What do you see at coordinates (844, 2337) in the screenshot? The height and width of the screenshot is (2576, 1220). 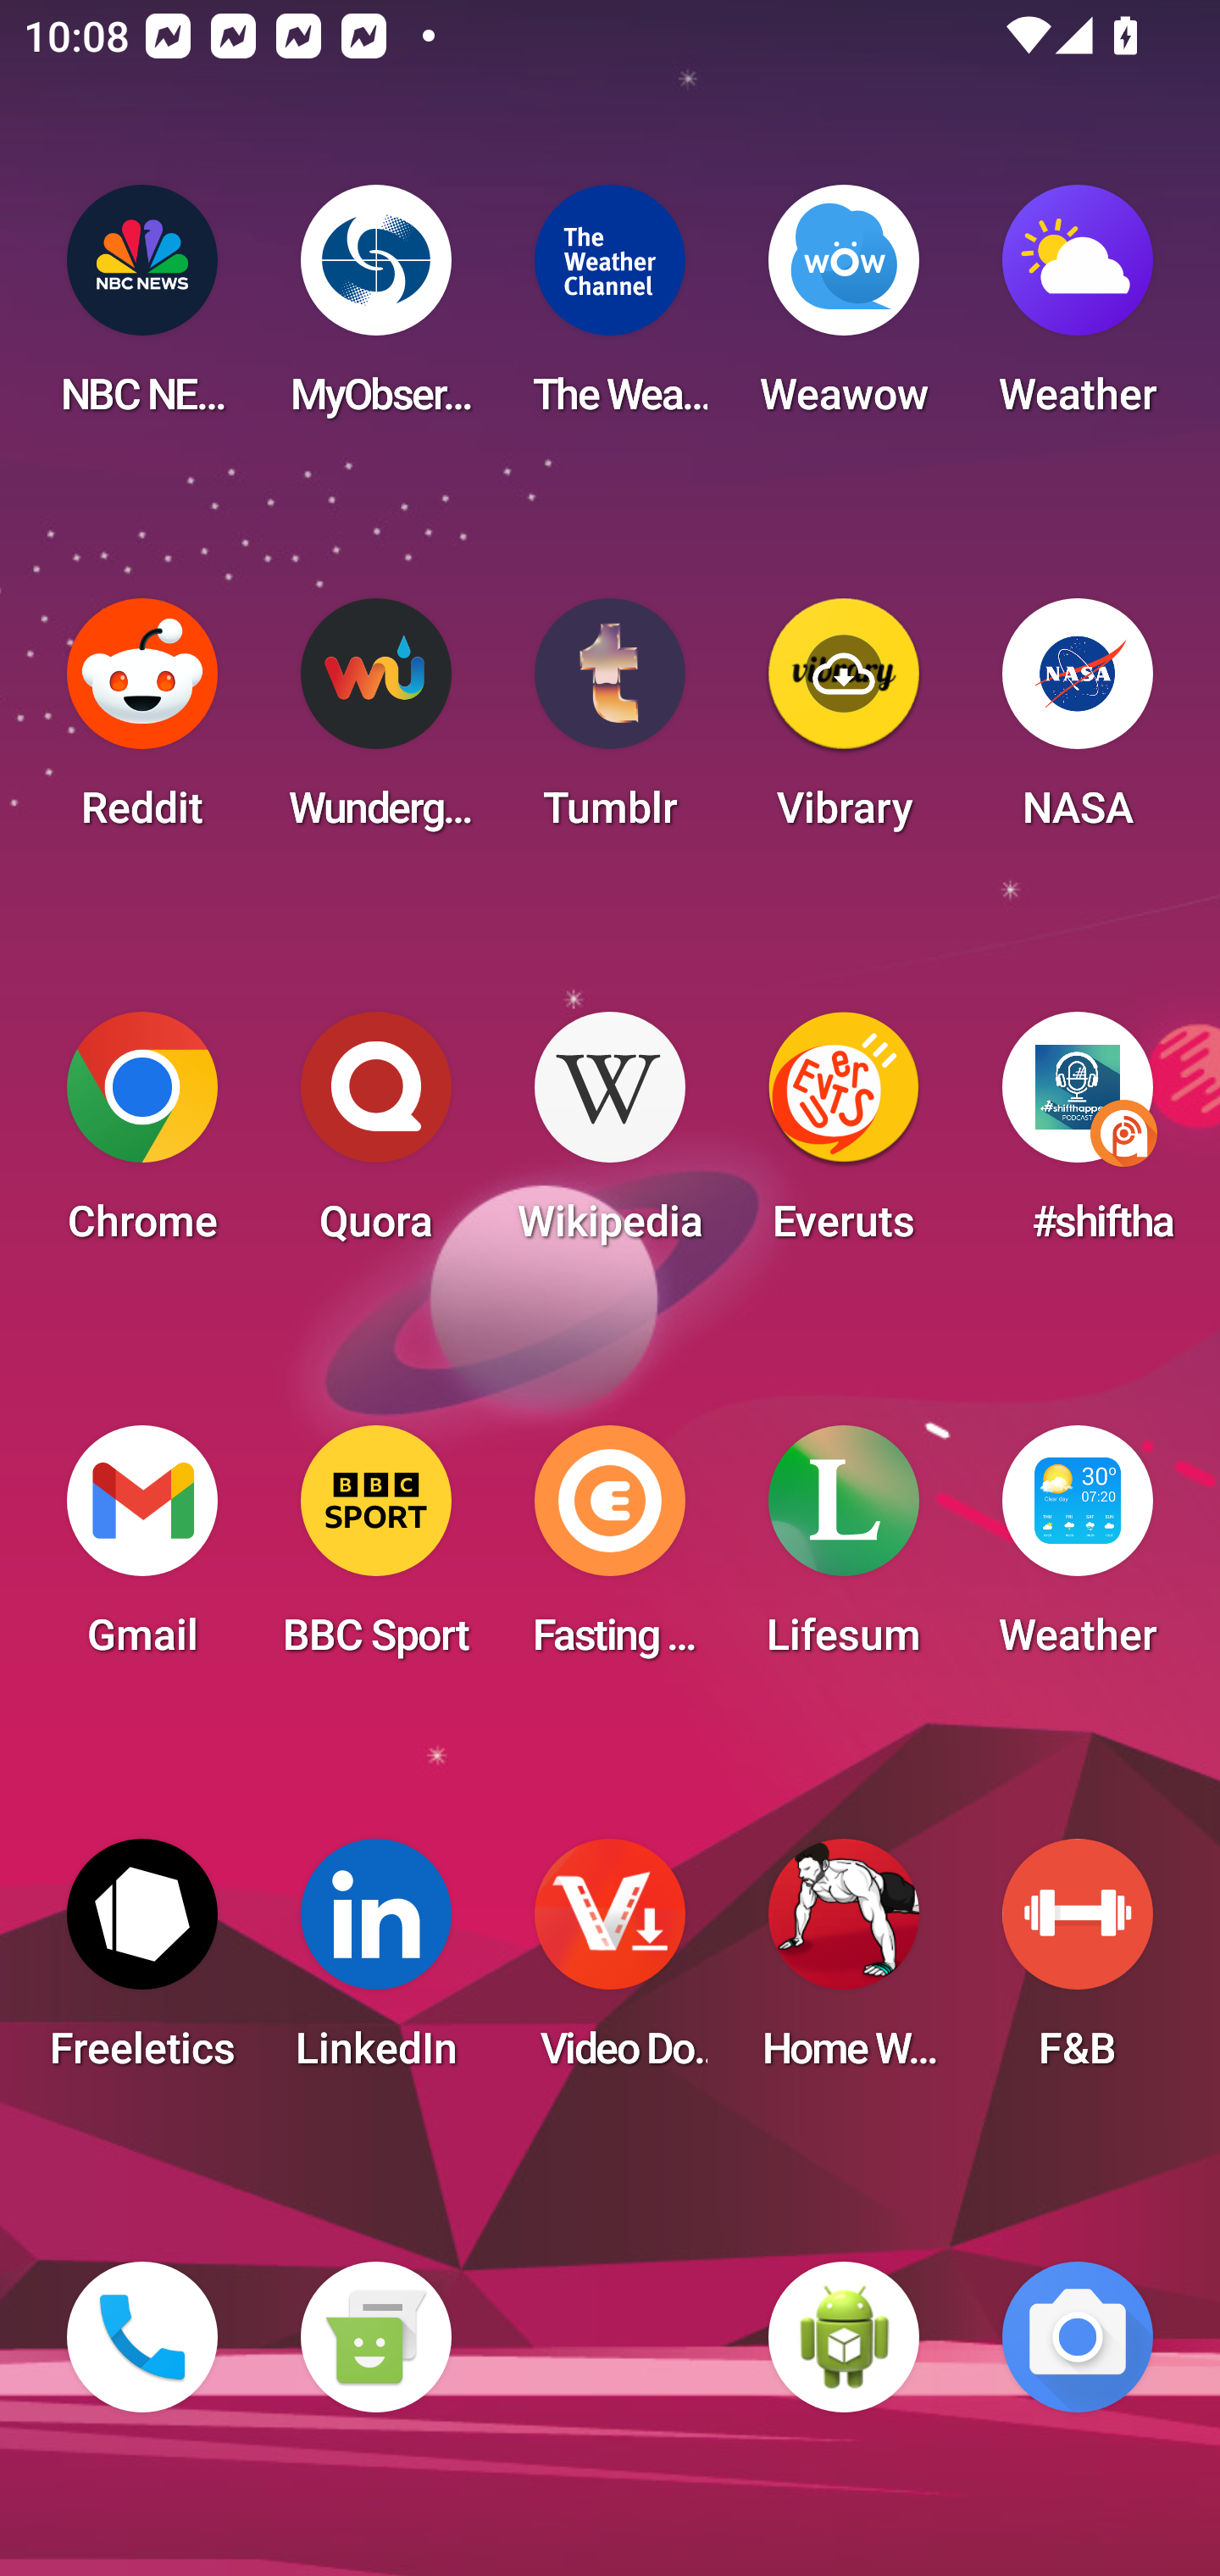 I see `WebView Browser Tester` at bounding box center [844, 2337].